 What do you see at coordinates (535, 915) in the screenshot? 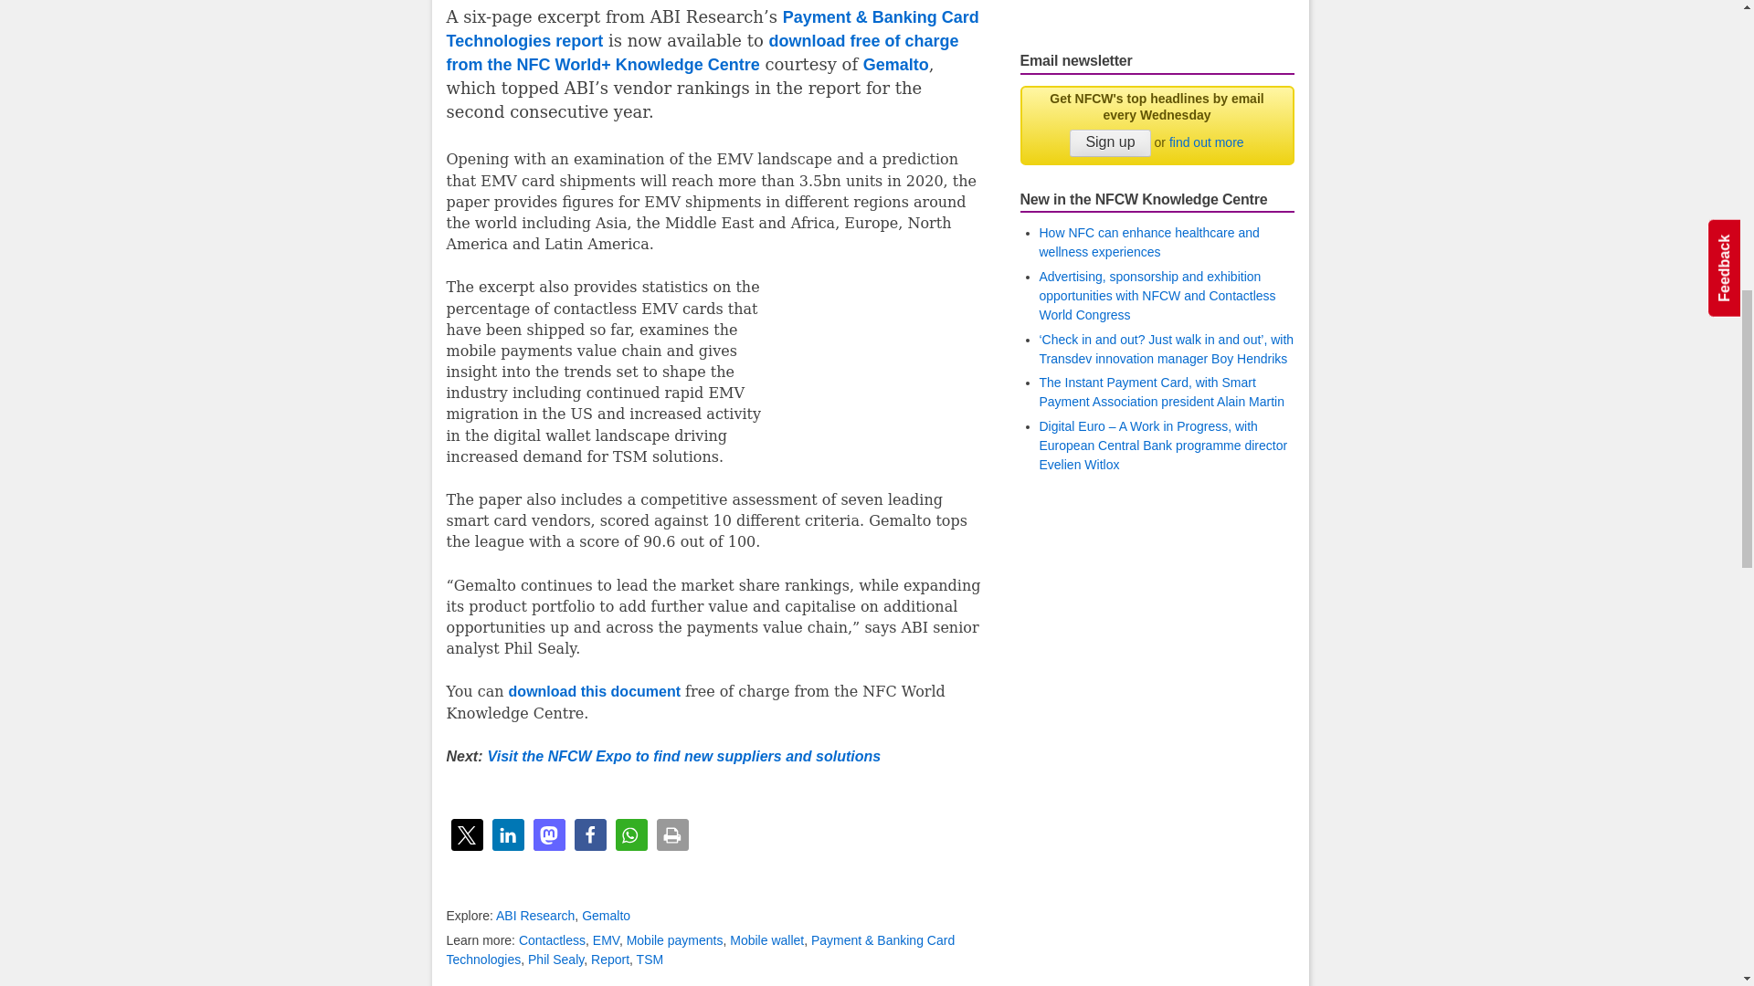
I see `54 more items that mention ABI Research` at bounding box center [535, 915].